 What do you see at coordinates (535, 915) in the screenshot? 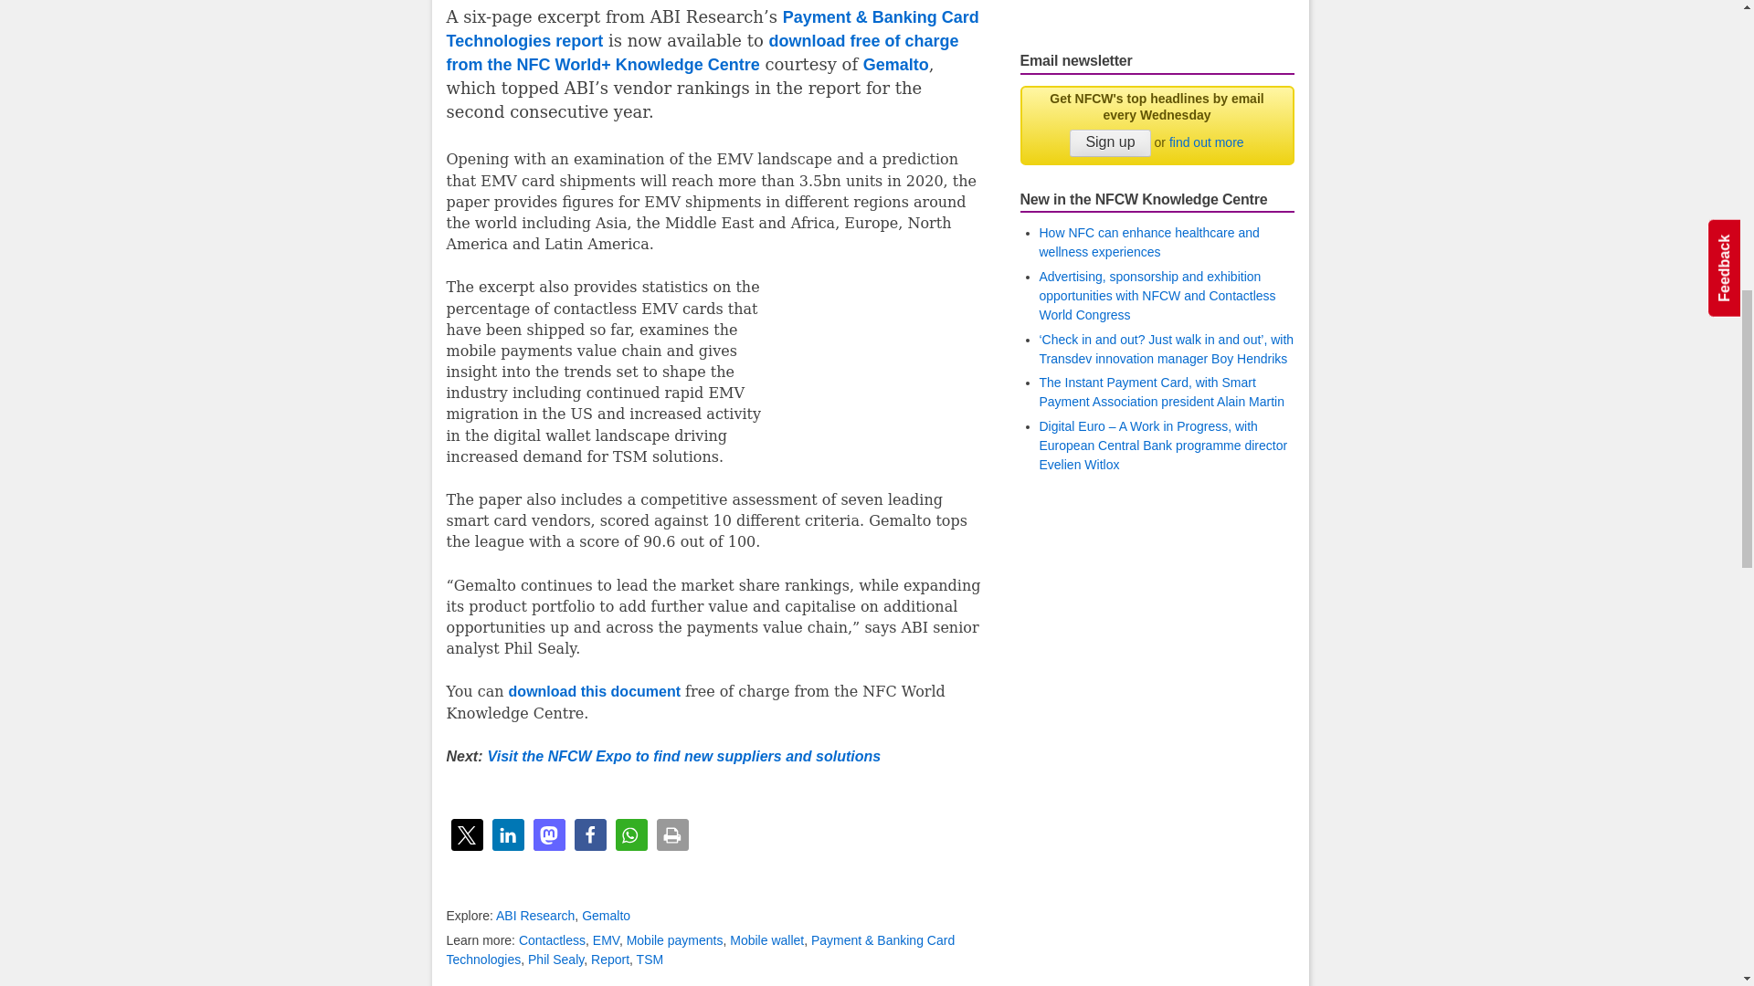
I see `54 more items that mention ABI Research` at bounding box center [535, 915].